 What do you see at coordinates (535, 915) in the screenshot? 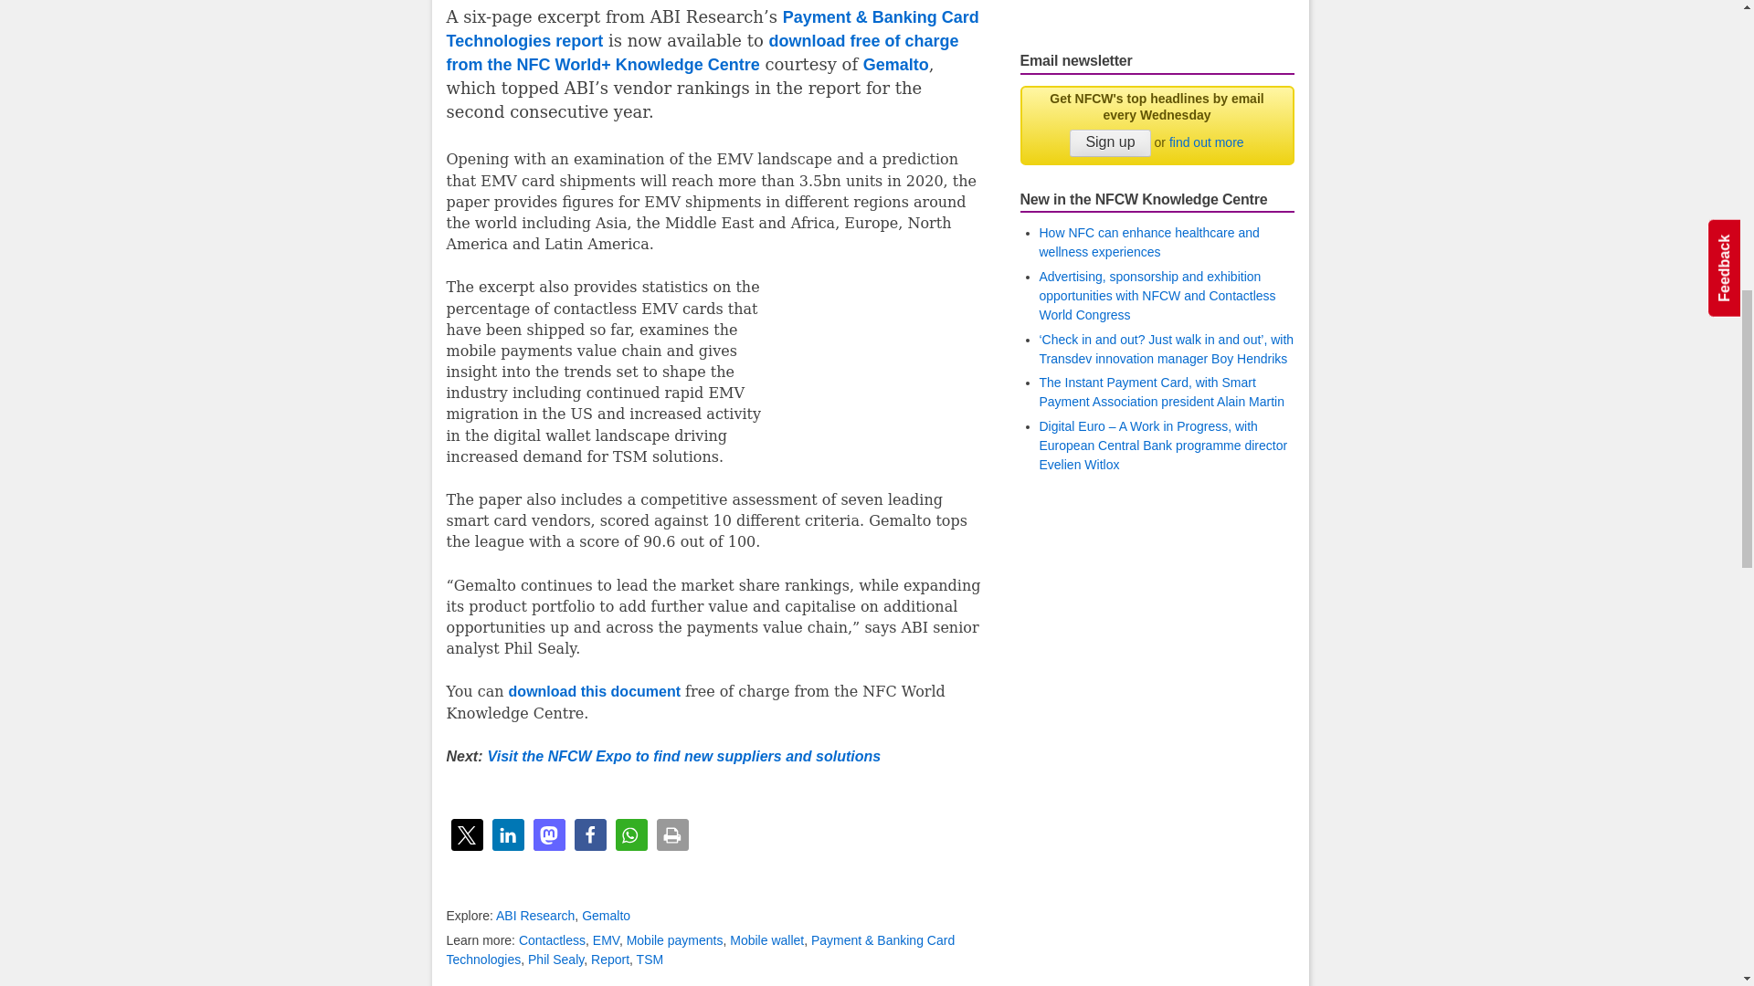
I see `54 more items that mention ABI Research` at bounding box center [535, 915].